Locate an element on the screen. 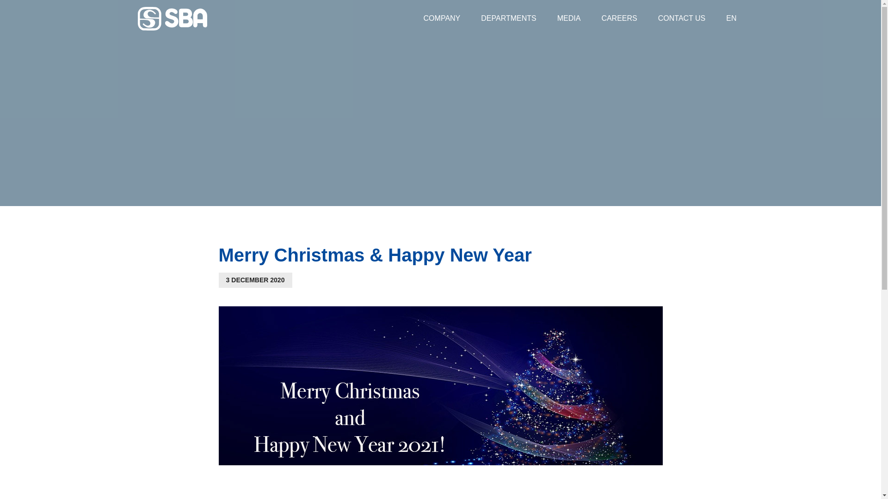 This screenshot has width=888, height=499. CAREERS is located at coordinates (619, 18).